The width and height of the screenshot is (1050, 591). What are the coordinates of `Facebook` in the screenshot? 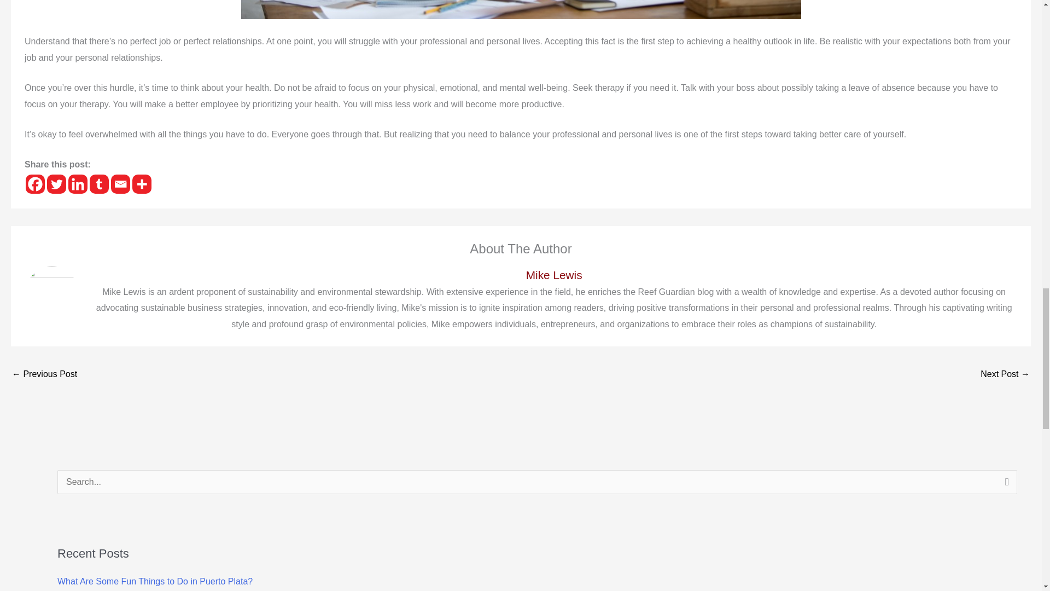 It's located at (35, 184).